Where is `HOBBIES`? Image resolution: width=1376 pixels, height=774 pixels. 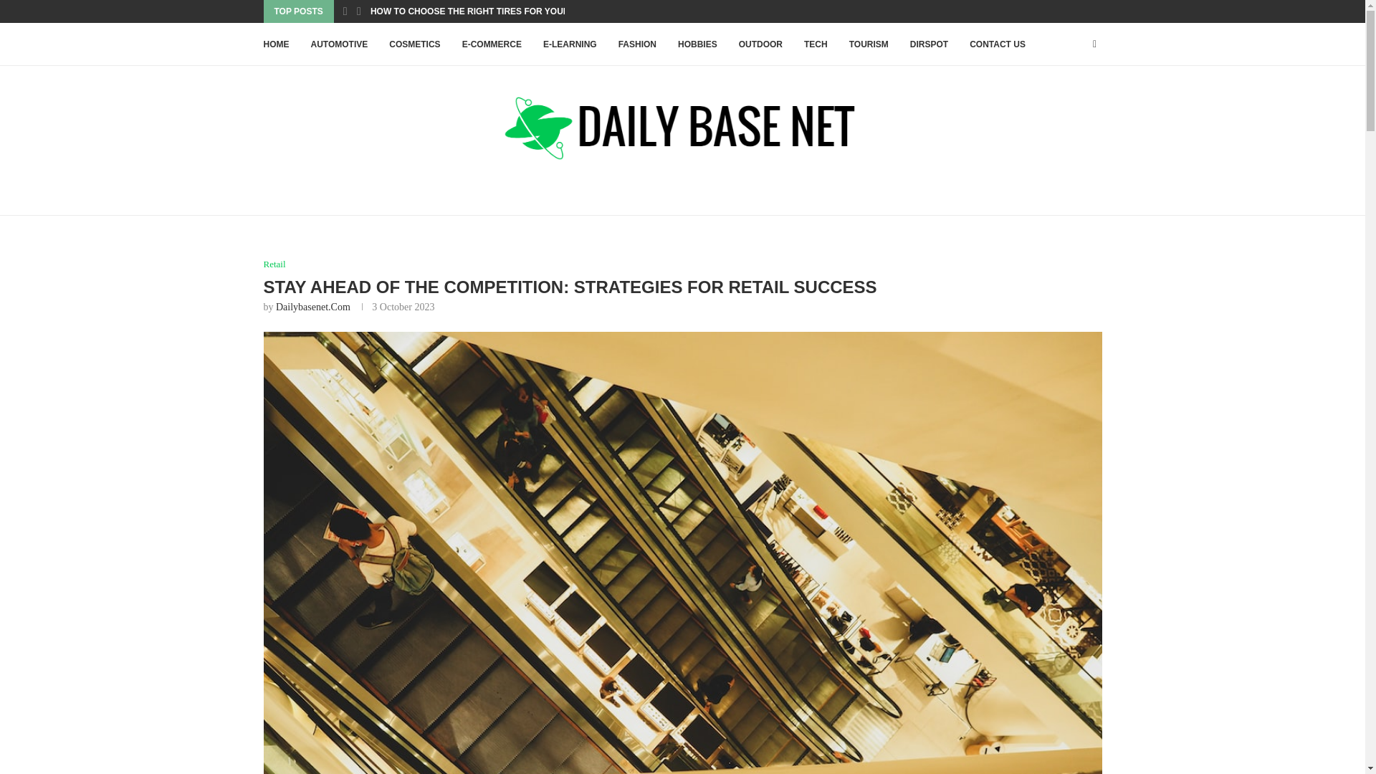 HOBBIES is located at coordinates (697, 44).